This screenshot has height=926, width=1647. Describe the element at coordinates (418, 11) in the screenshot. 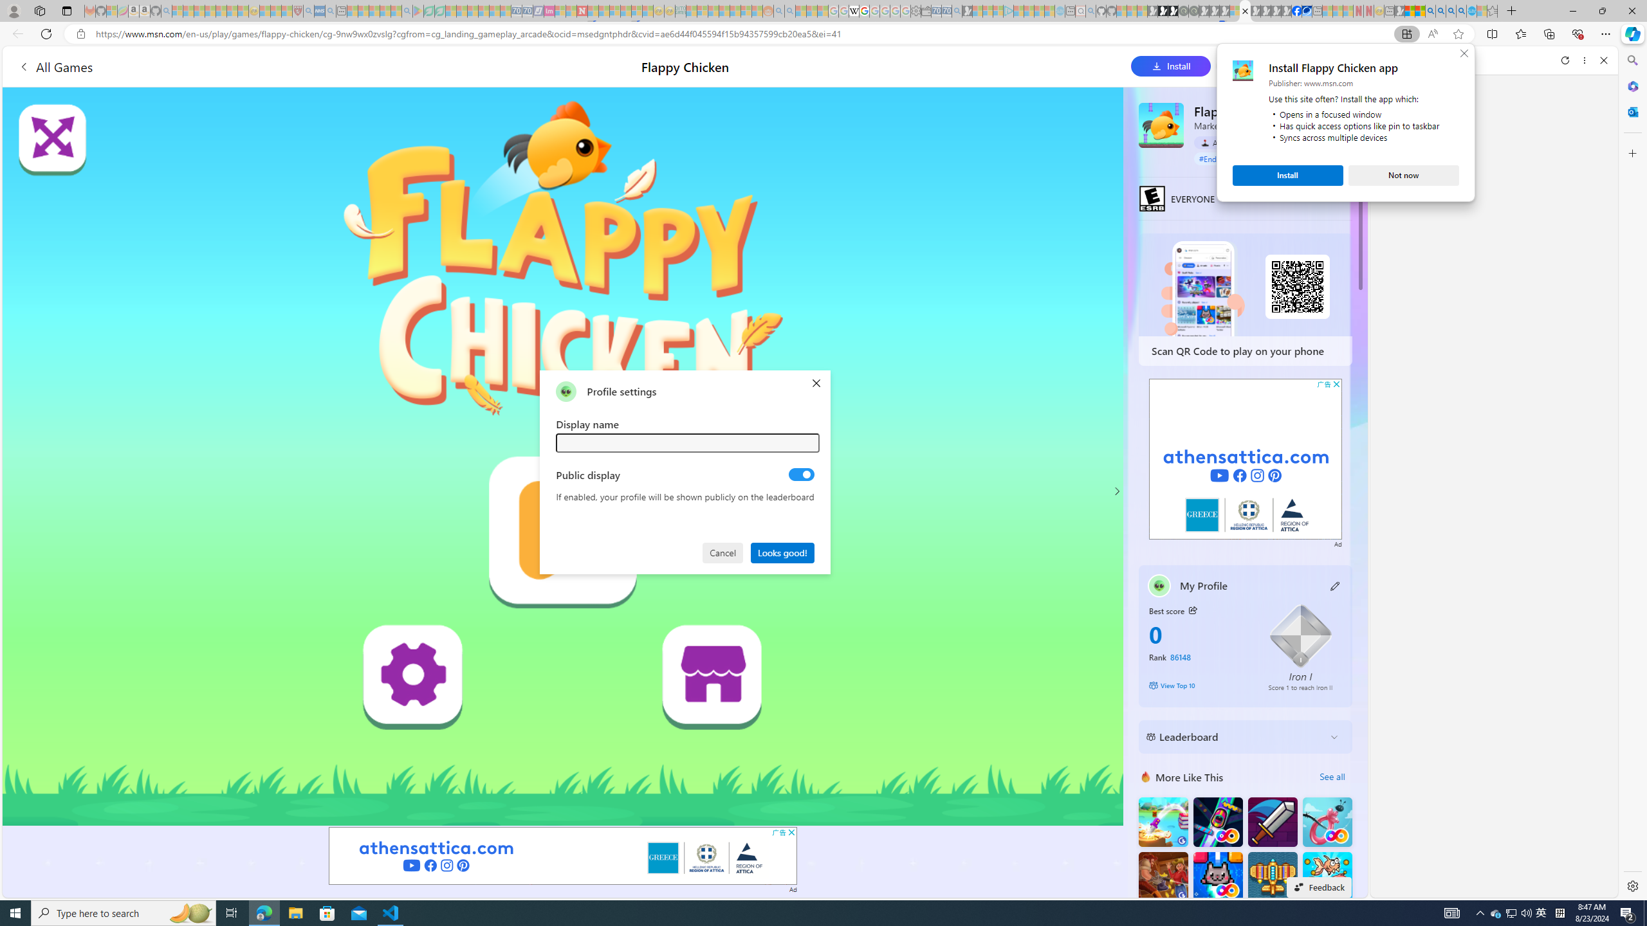

I see `Bluey: Let's Play! - Apps on Google Play - Sleeping` at that location.